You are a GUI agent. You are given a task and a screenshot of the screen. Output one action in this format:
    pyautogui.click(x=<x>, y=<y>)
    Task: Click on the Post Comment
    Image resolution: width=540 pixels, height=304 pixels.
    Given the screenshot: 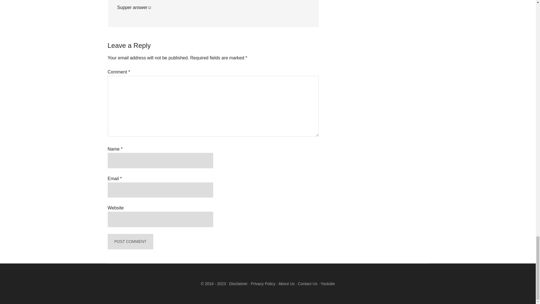 What is the action you would take?
    pyautogui.click(x=130, y=242)
    